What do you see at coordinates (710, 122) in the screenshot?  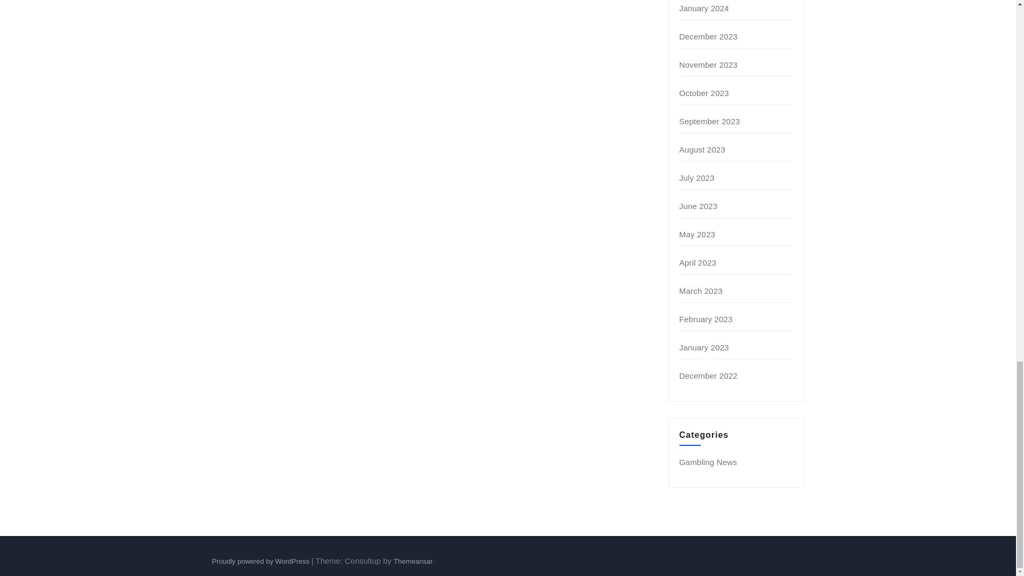 I see `September 2023` at bounding box center [710, 122].